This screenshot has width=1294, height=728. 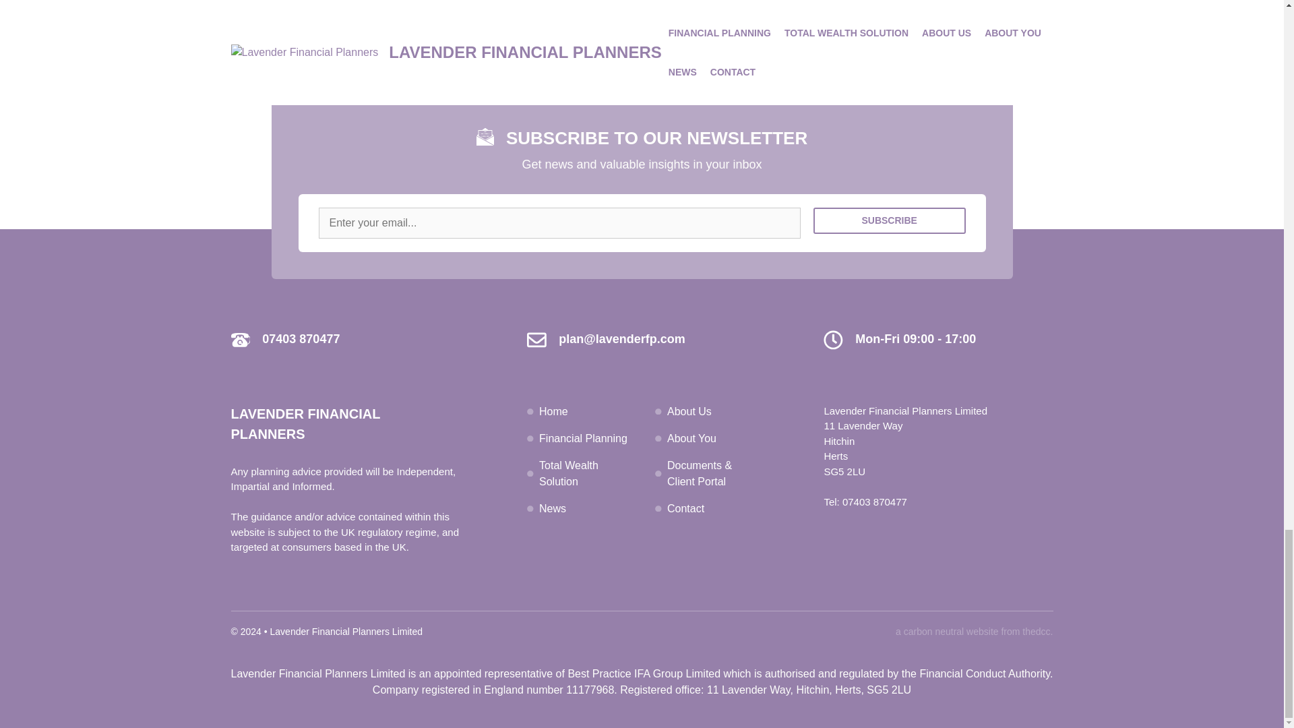 I want to click on News, so click(x=553, y=508).